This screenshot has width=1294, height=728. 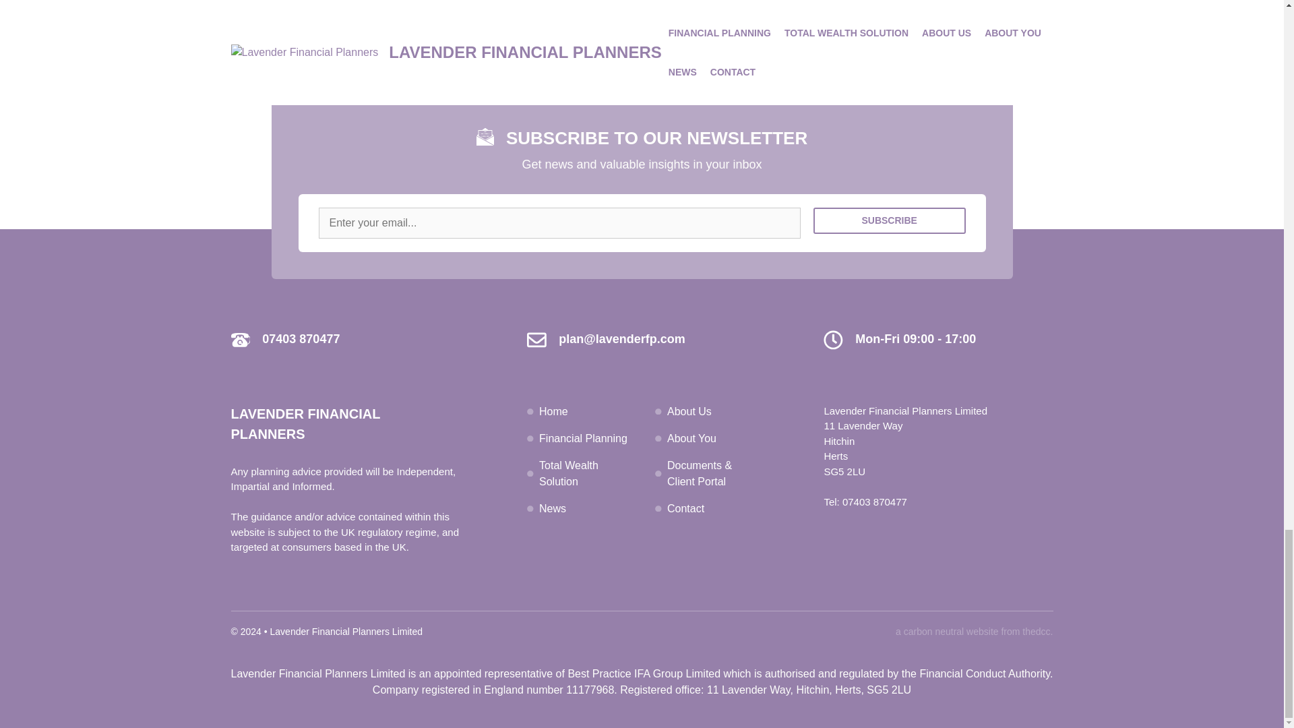 I want to click on News, so click(x=553, y=508).